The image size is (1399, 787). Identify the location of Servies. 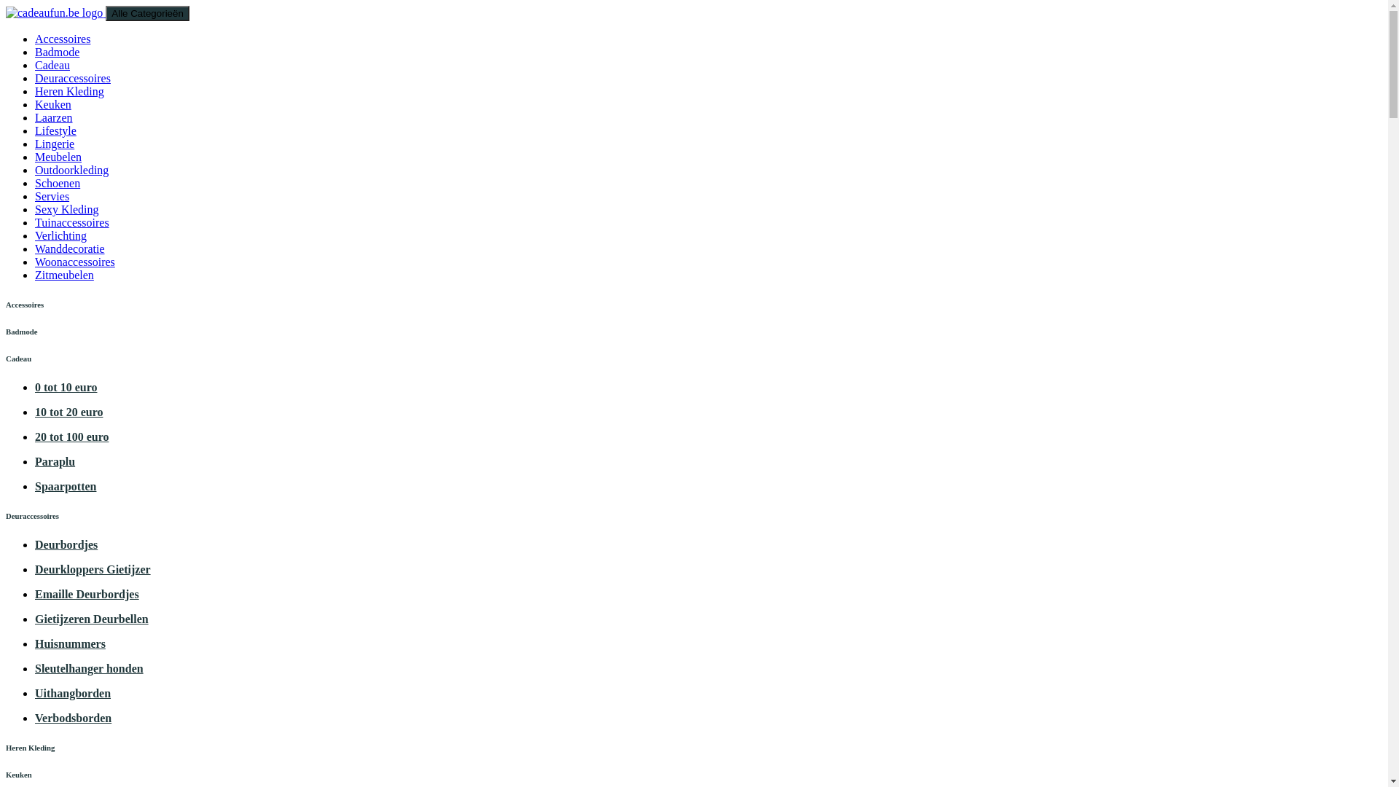
(52, 197).